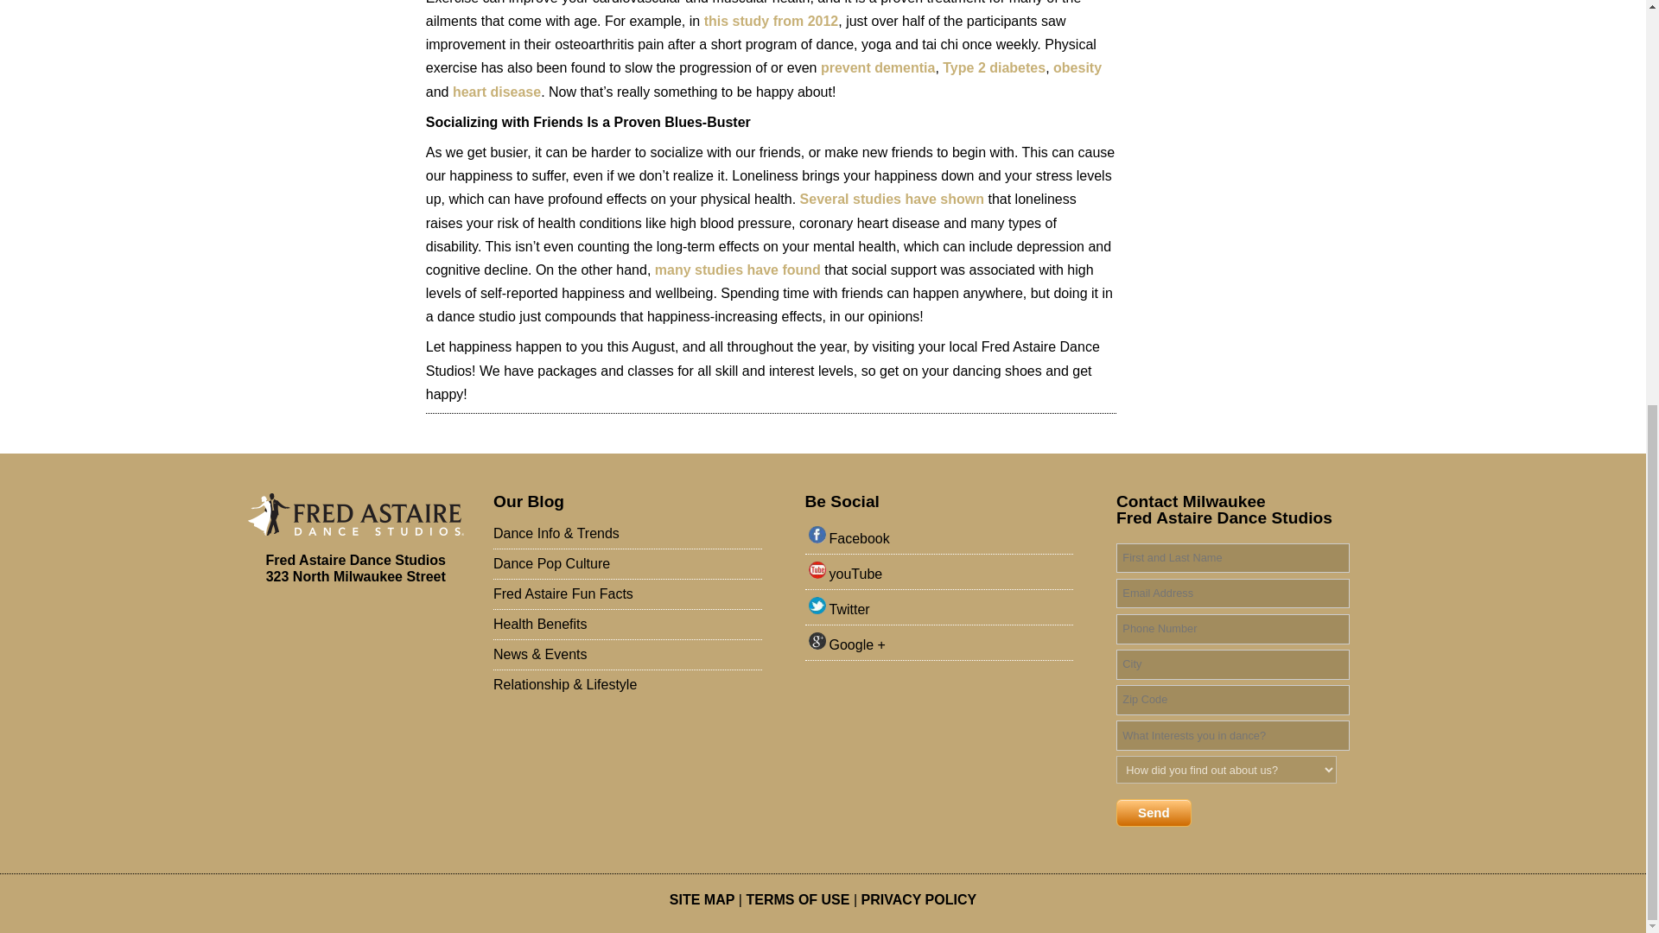 This screenshot has height=933, width=1659. Describe the element at coordinates (892, 199) in the screenshot. I see `Several studies have shown` at that location.